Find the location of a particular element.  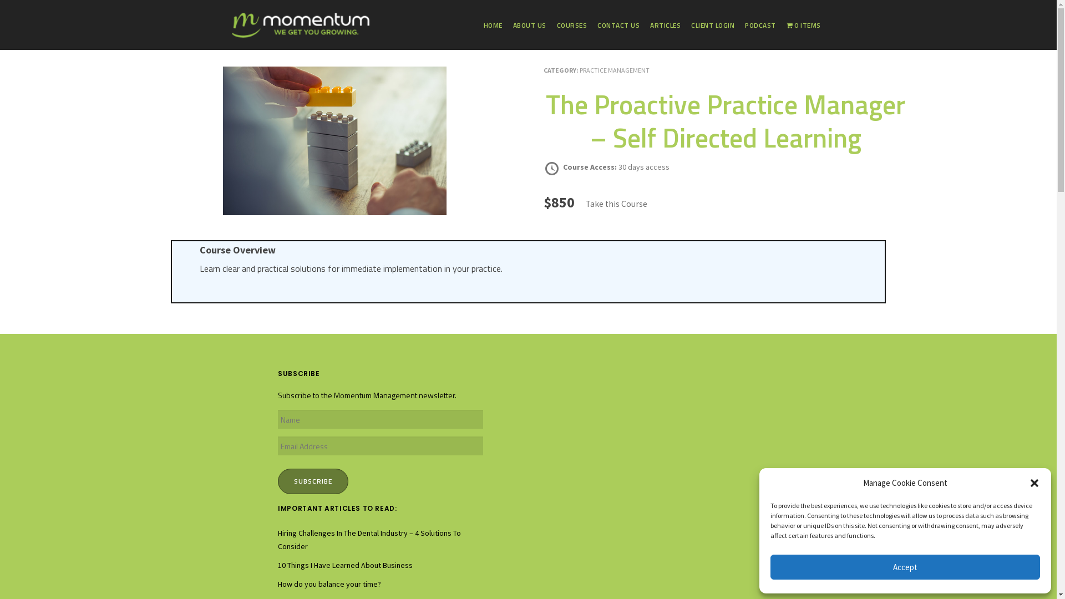

10 Things I Have Learned About Business is located at coordinates (345, 565).